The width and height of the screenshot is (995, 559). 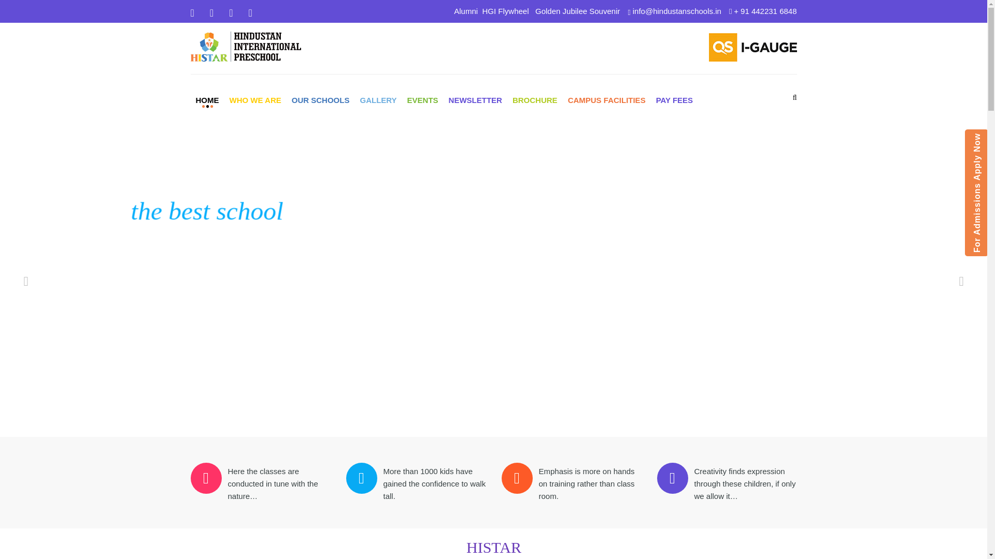 I want to click on NEWSLETTER, so click(x=476, y=100).